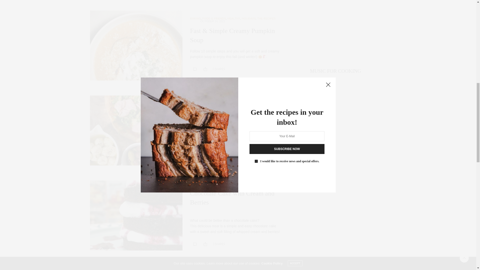 The width and height of the screenshot is (480, 270). I want to click on Chocolate Cake with Cream and Berries, so click(136, 215).